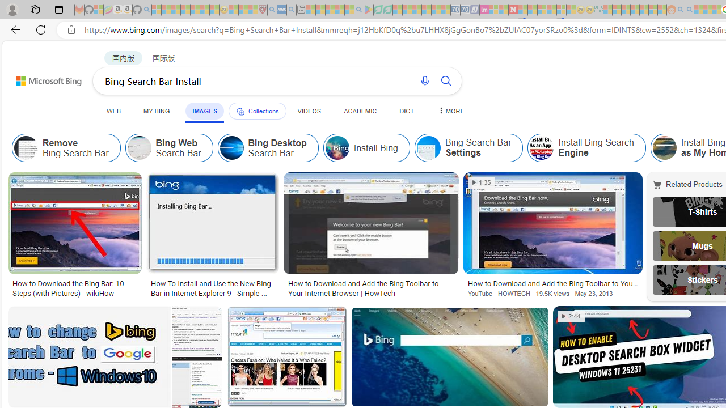  Describe the element at coordinates (195, 10) in the screenshot. I see `New Report Confirms 2023 Was Record Hot | Watch - Sleeping` at that location.